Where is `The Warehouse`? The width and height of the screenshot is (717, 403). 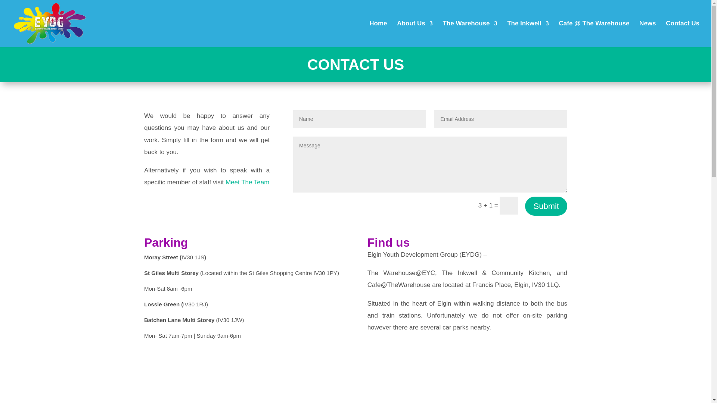
The Warehouse is located at coordinates (469, 32).